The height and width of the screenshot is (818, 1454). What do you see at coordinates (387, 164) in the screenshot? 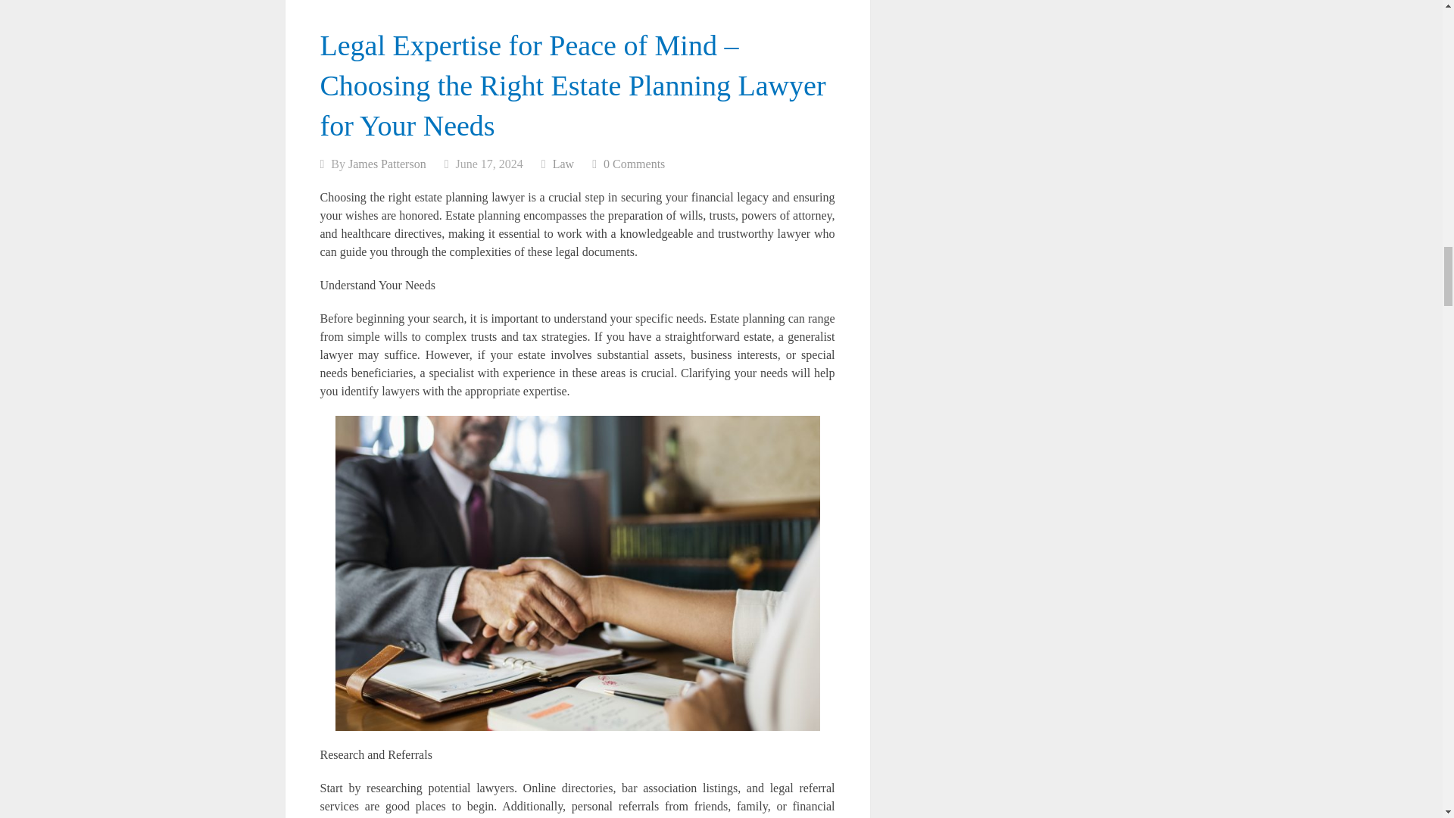
I see `James Patterson` at bounding box center [387, 164].